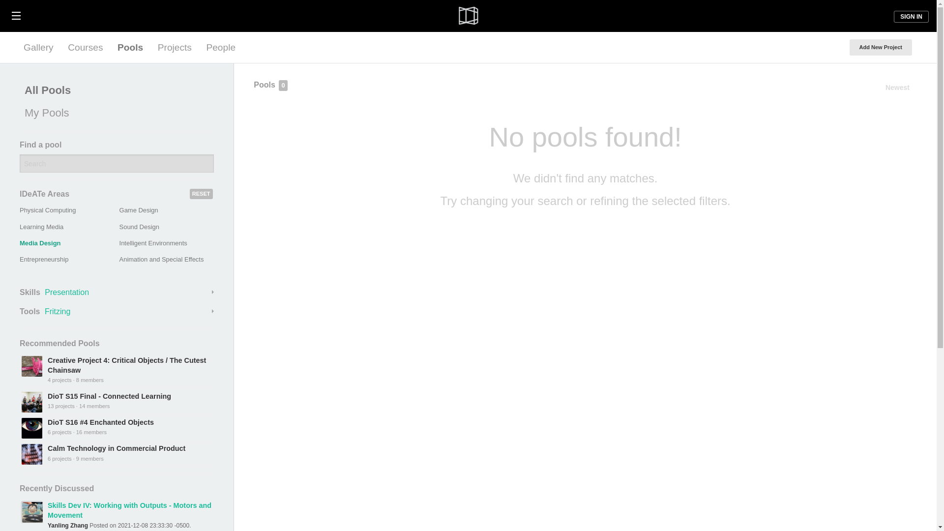  Describe the element at coordinates (153, 243) in the screenshot. I see `Intelligent Environments` at that location.